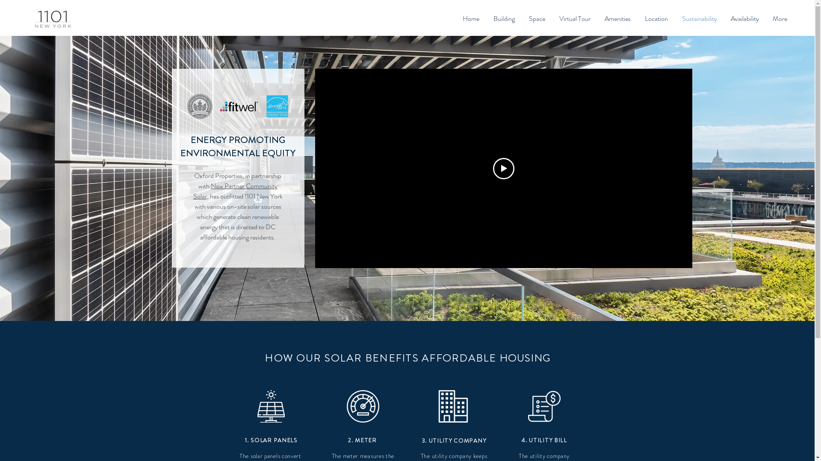 The image size is (821, 461). Describe the element at coordinates (504, 19) in the screenshot. I see `Building` at that location.